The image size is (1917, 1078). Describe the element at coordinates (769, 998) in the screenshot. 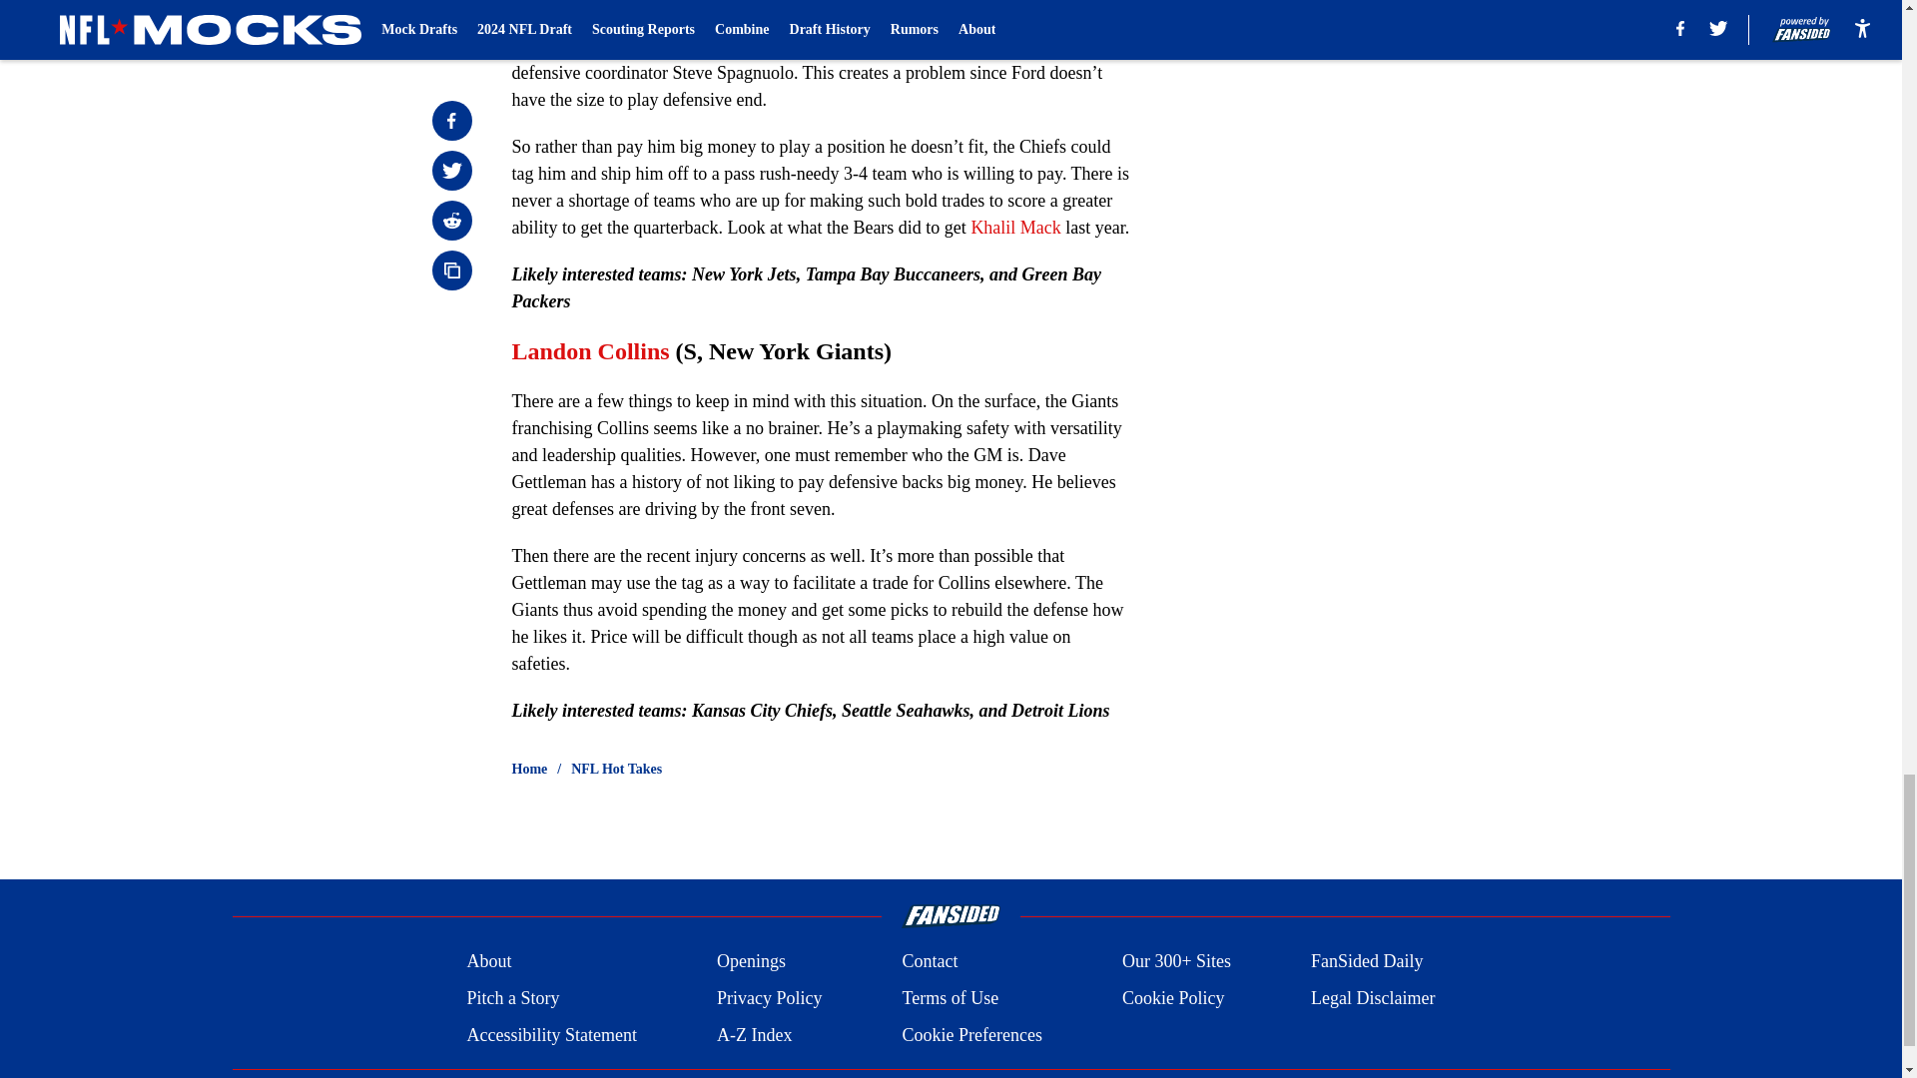

I see `Privacy Policy` at that location.